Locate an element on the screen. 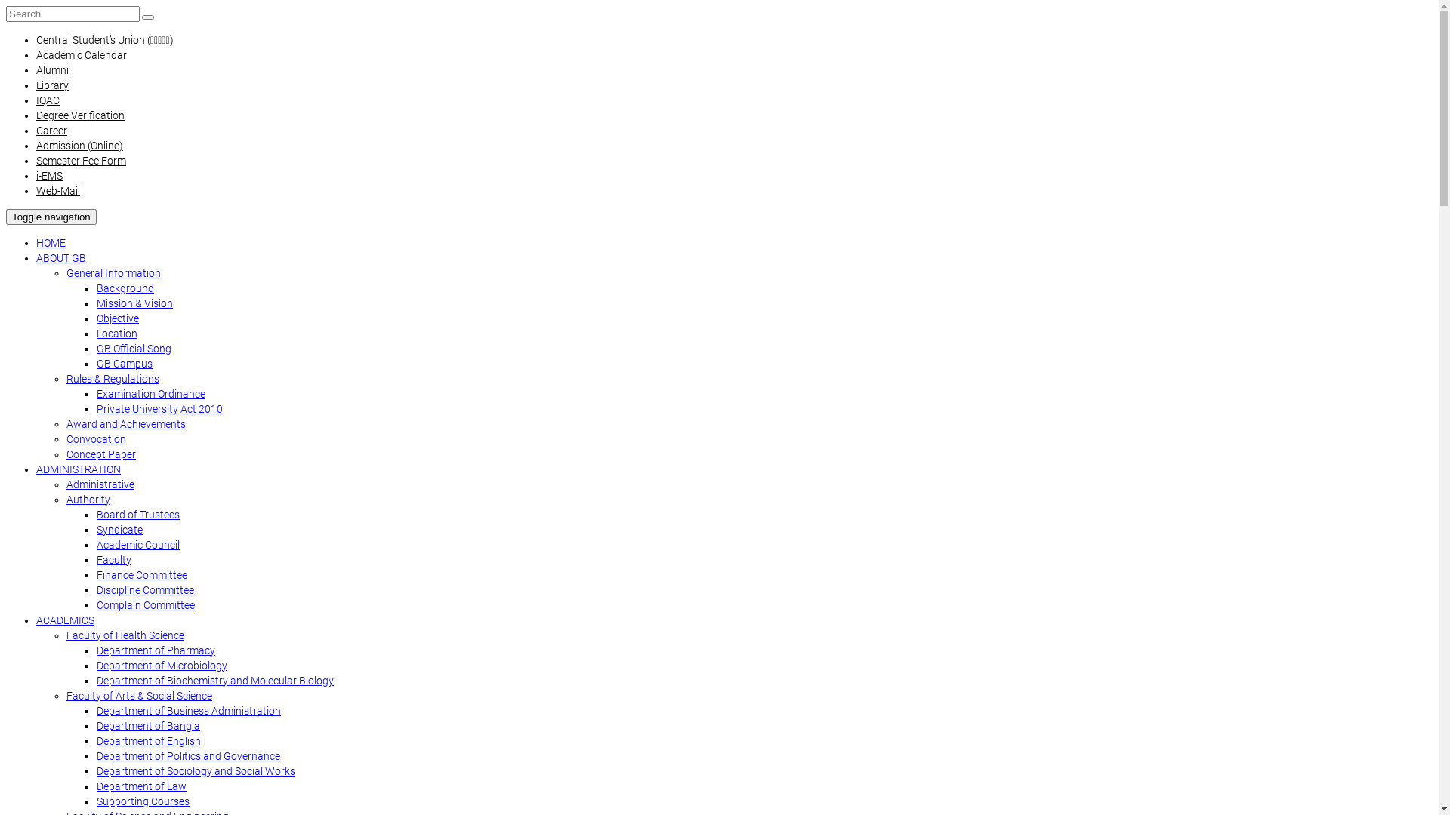 This screenshot has height=815, width=1450. Faculty of Arts & Social Science is located at coordinates (139, 696).